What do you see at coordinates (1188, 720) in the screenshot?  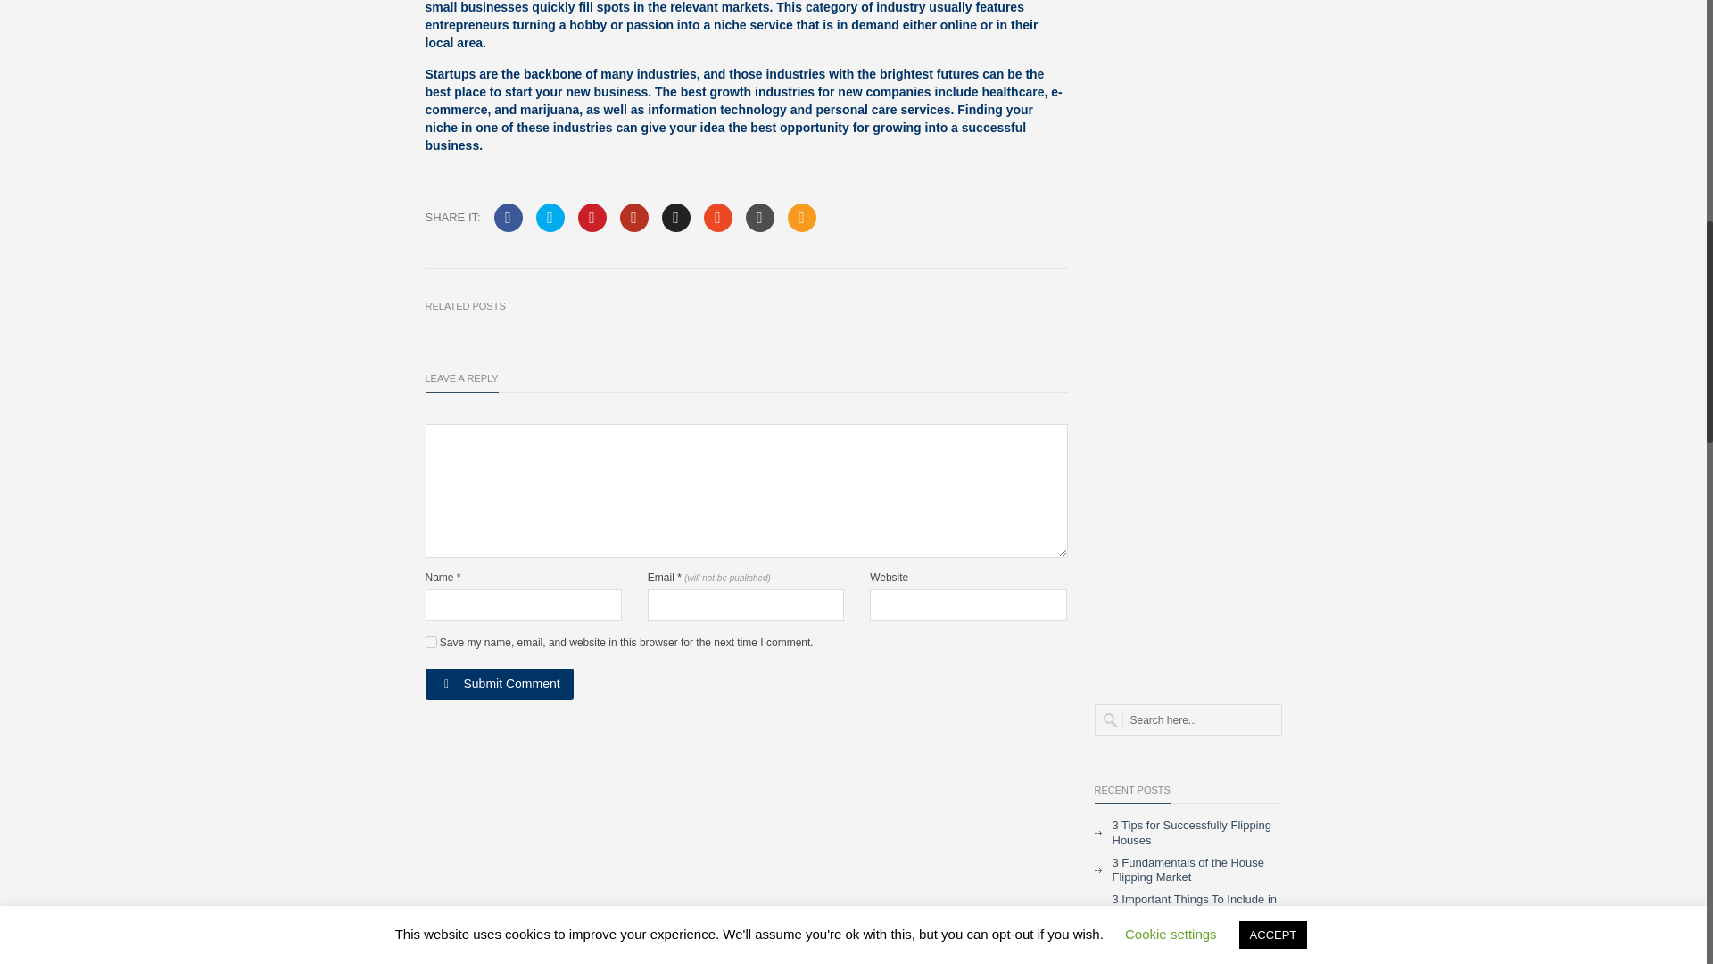 I see `Search here...` at bounding box center [1188, 720].